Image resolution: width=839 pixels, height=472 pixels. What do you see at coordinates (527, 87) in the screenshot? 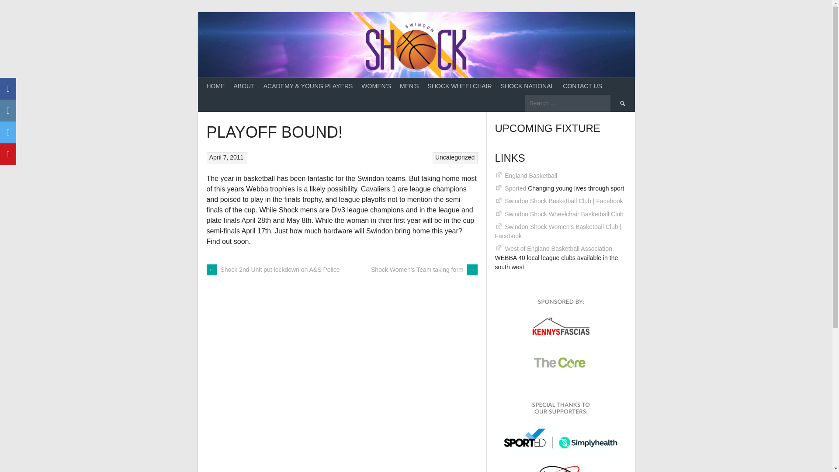
I see `SHOCK NATIONAL` at bounding box center [527, 87].